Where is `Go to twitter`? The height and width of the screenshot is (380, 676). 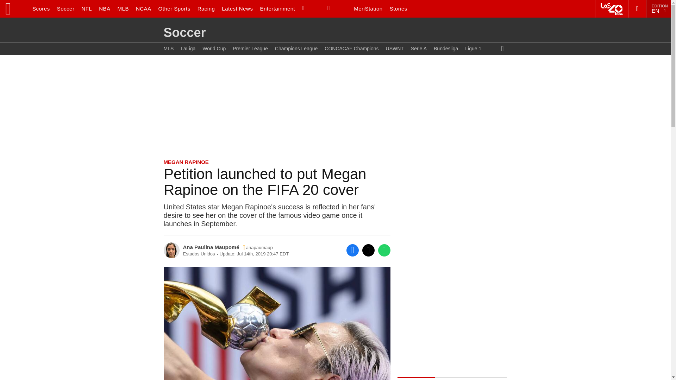
Go to twitter is located at coordinates (368, 251).